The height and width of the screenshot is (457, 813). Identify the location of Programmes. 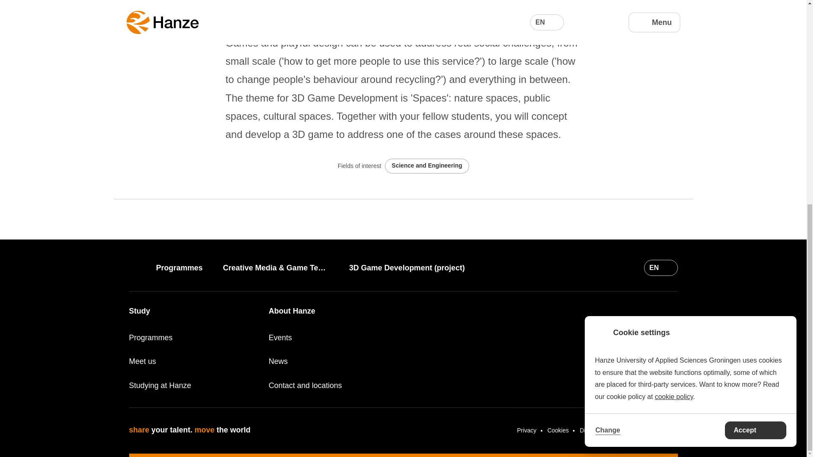
(185, 267).